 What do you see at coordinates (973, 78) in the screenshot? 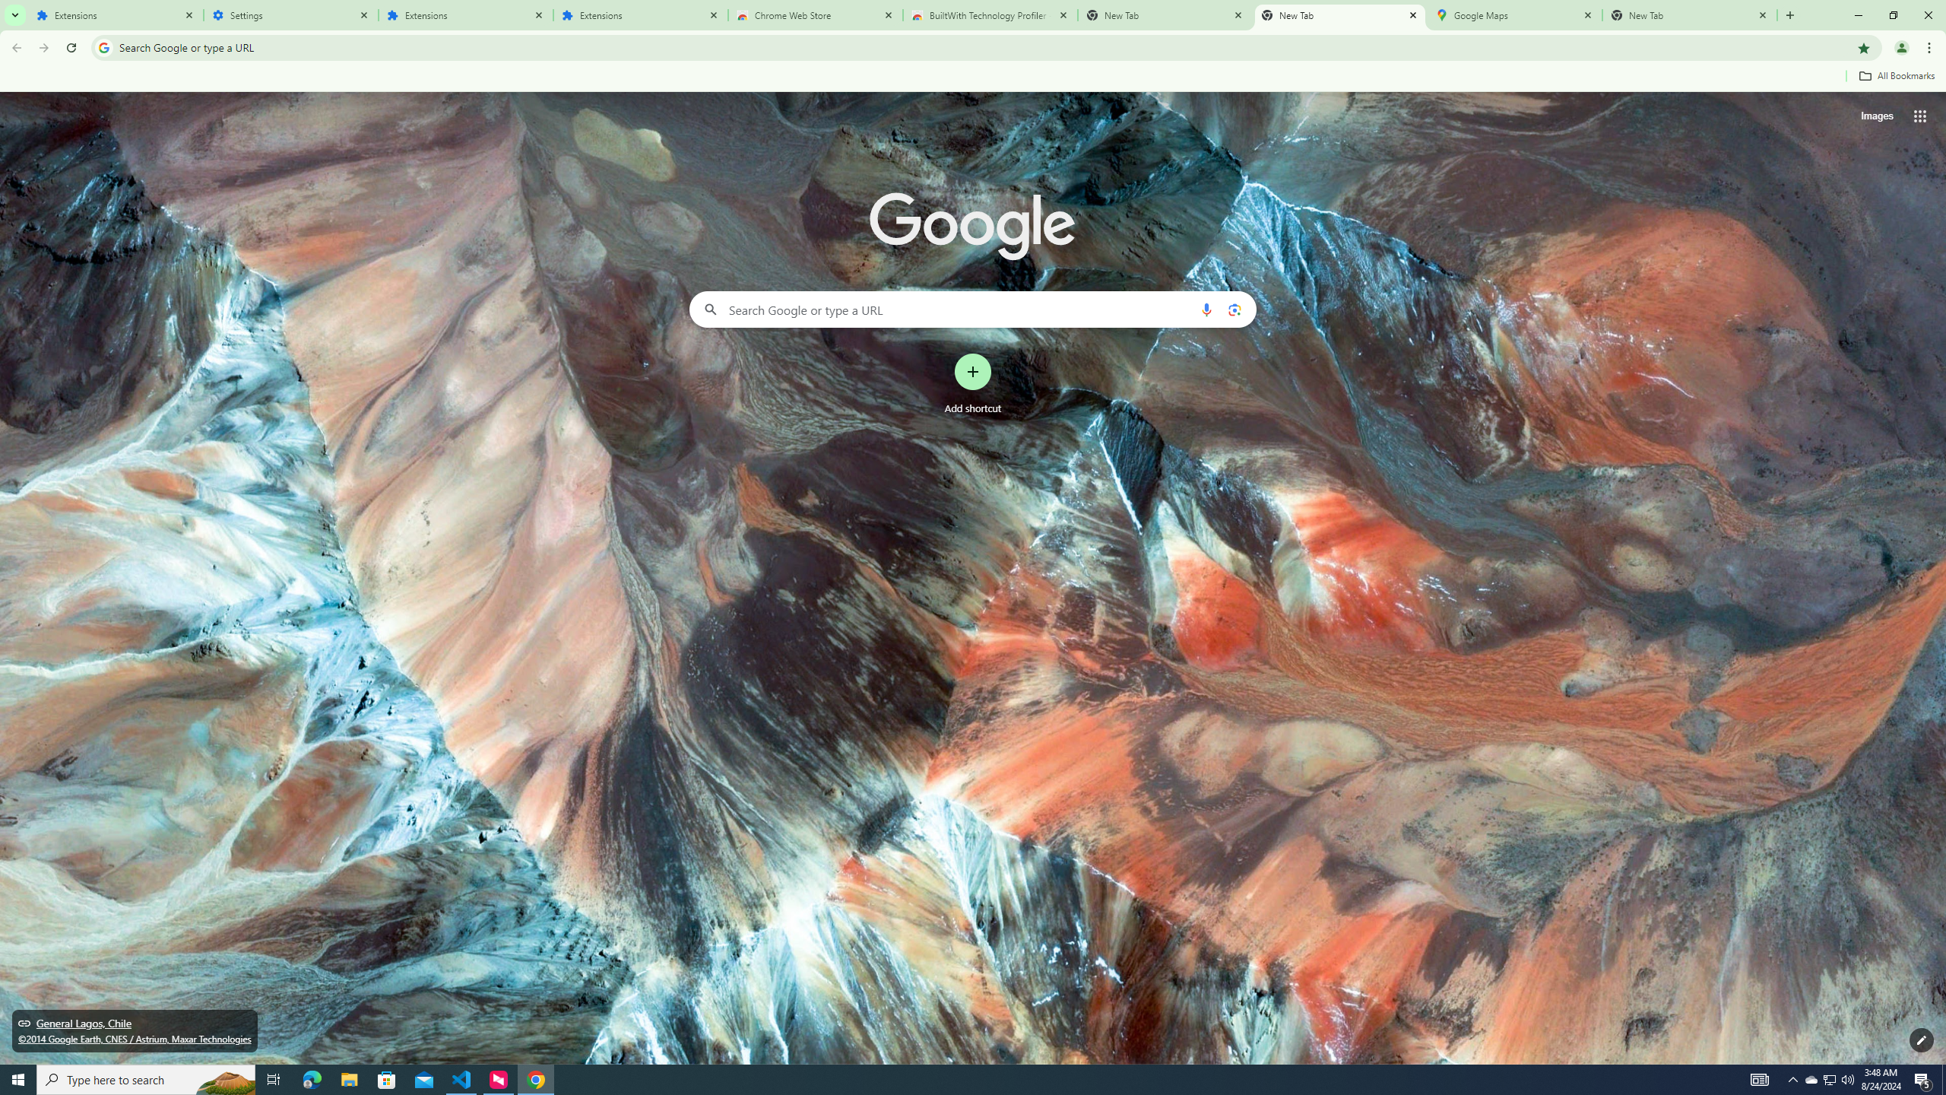
I see `Bookmarks` at bounding box center [973, 78].